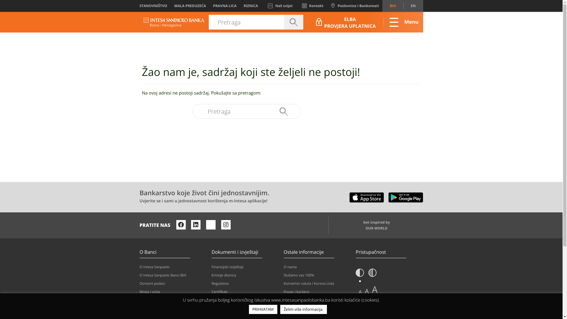 This screenshot has height=319, width=567. Describe the element at coordinates (251, 6) in the screenshot. I see `RIZNICA` at that location.